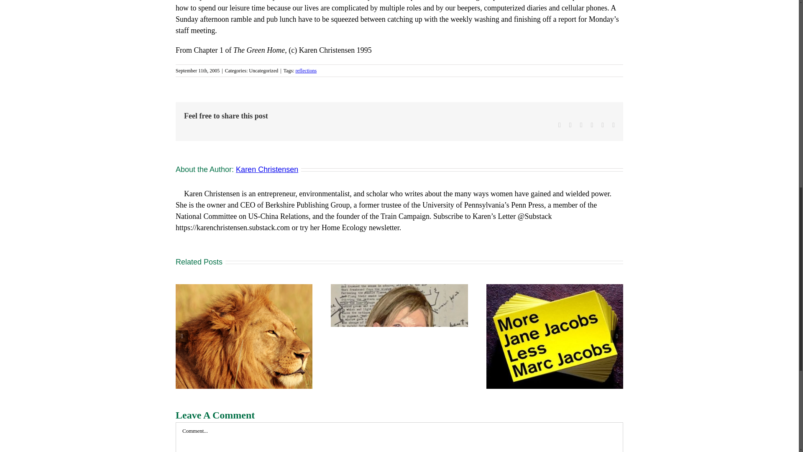 The width and height of the screenshot is (803, 452). I want to click on Karen Christensen, so click(267, 169).